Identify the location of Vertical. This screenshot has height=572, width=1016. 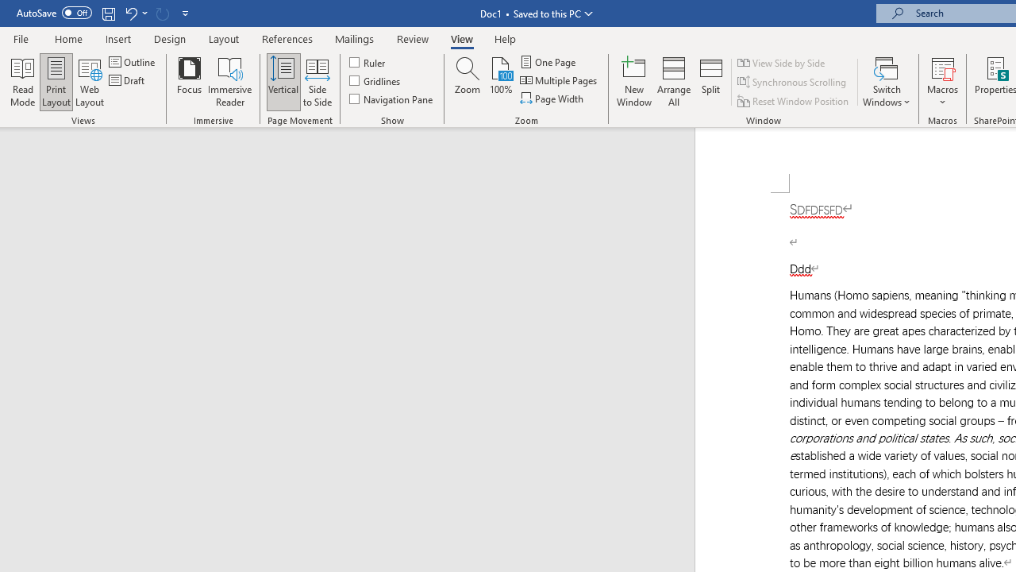
(283, 81).